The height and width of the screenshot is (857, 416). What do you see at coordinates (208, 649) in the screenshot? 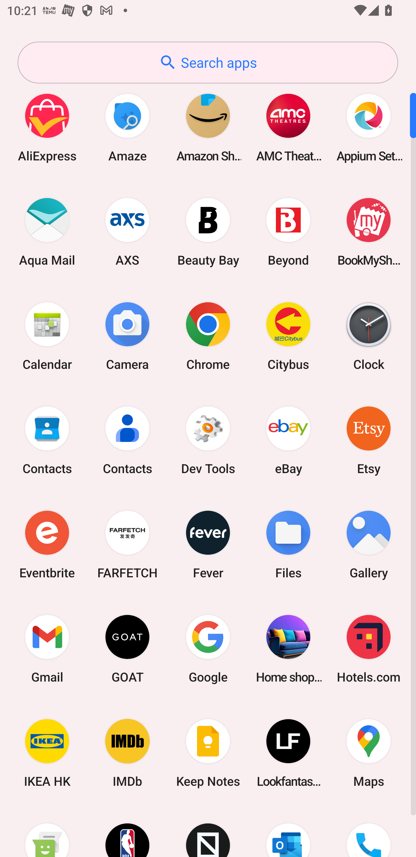
I see `Google` at bounding box center [208, 649].